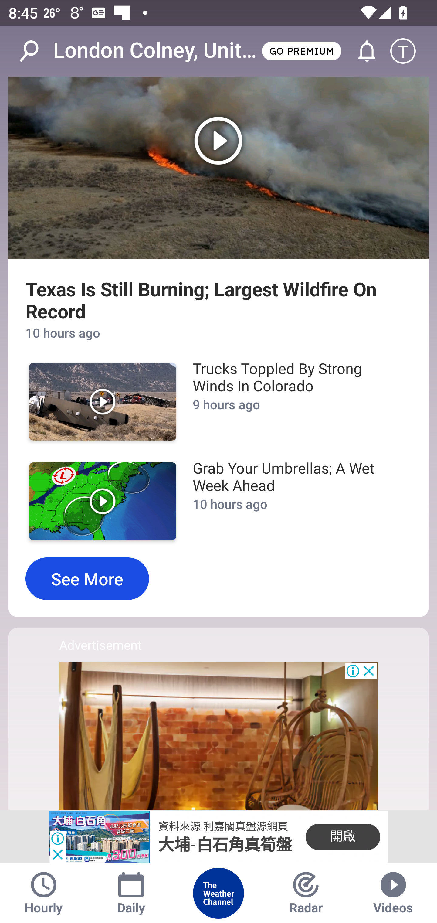  What do you see at coordinates (223, 826) in the screenshot?
I see `資料來源 利嘉閣真盤源網頁` at bounding box center [223, 826].